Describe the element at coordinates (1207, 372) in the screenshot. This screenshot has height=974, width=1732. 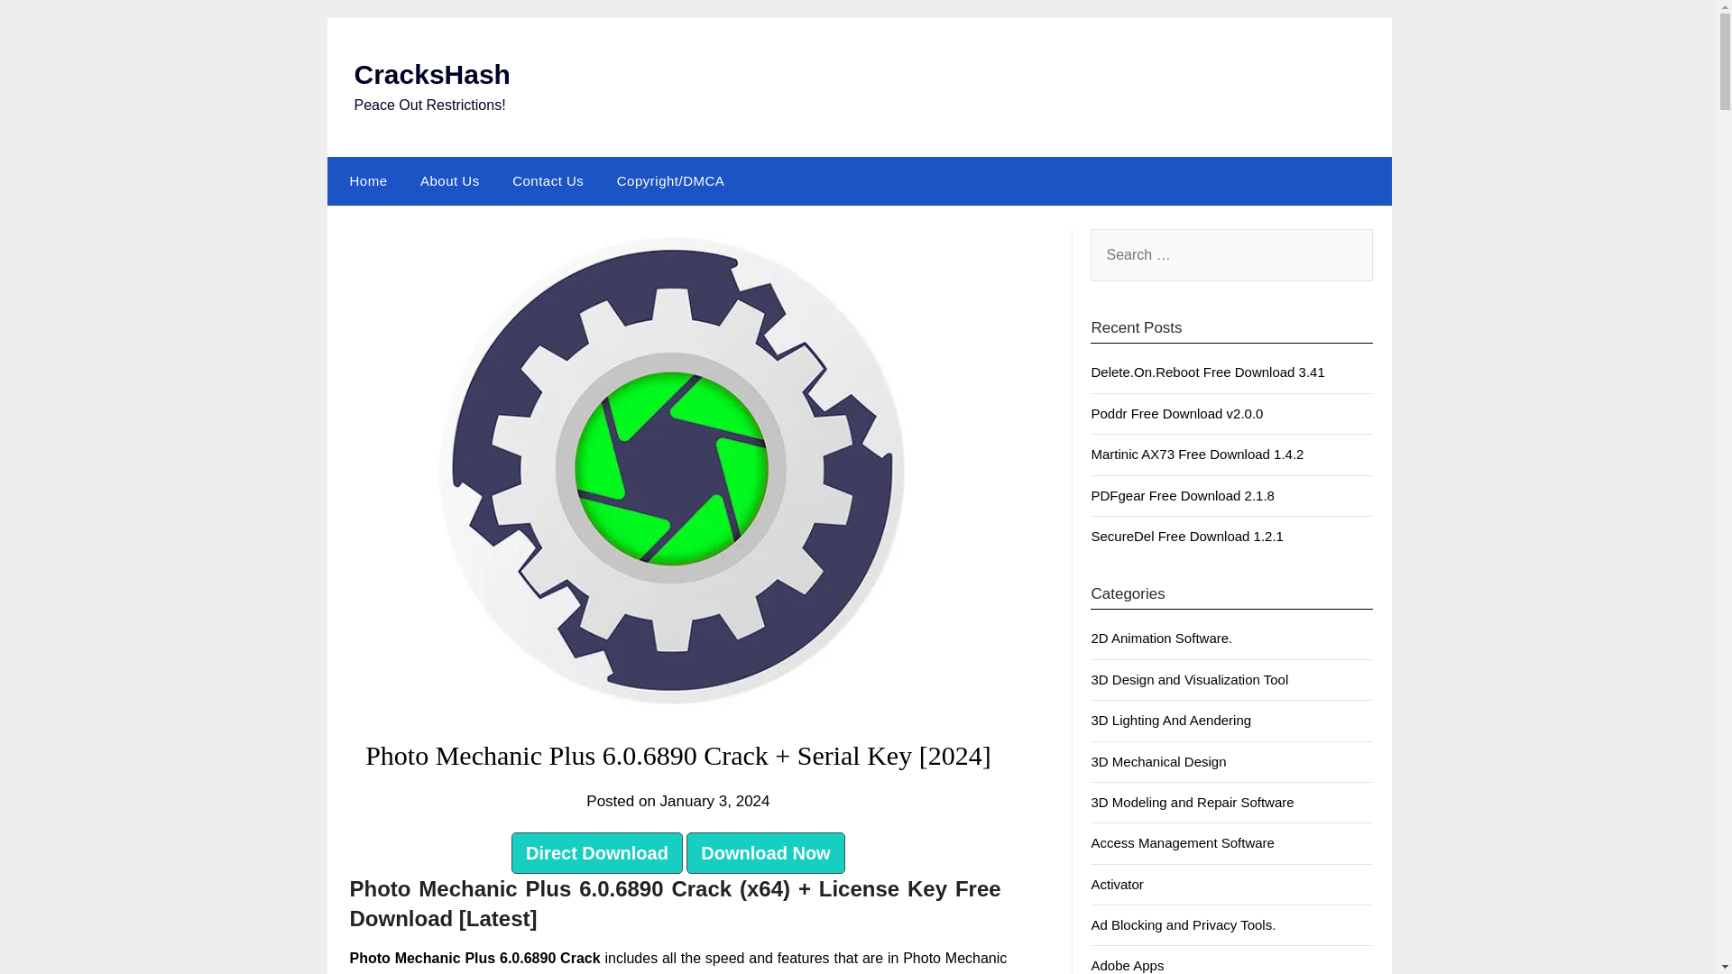
I see `Delete.On.Reboot Free Download 3.41` at that location.